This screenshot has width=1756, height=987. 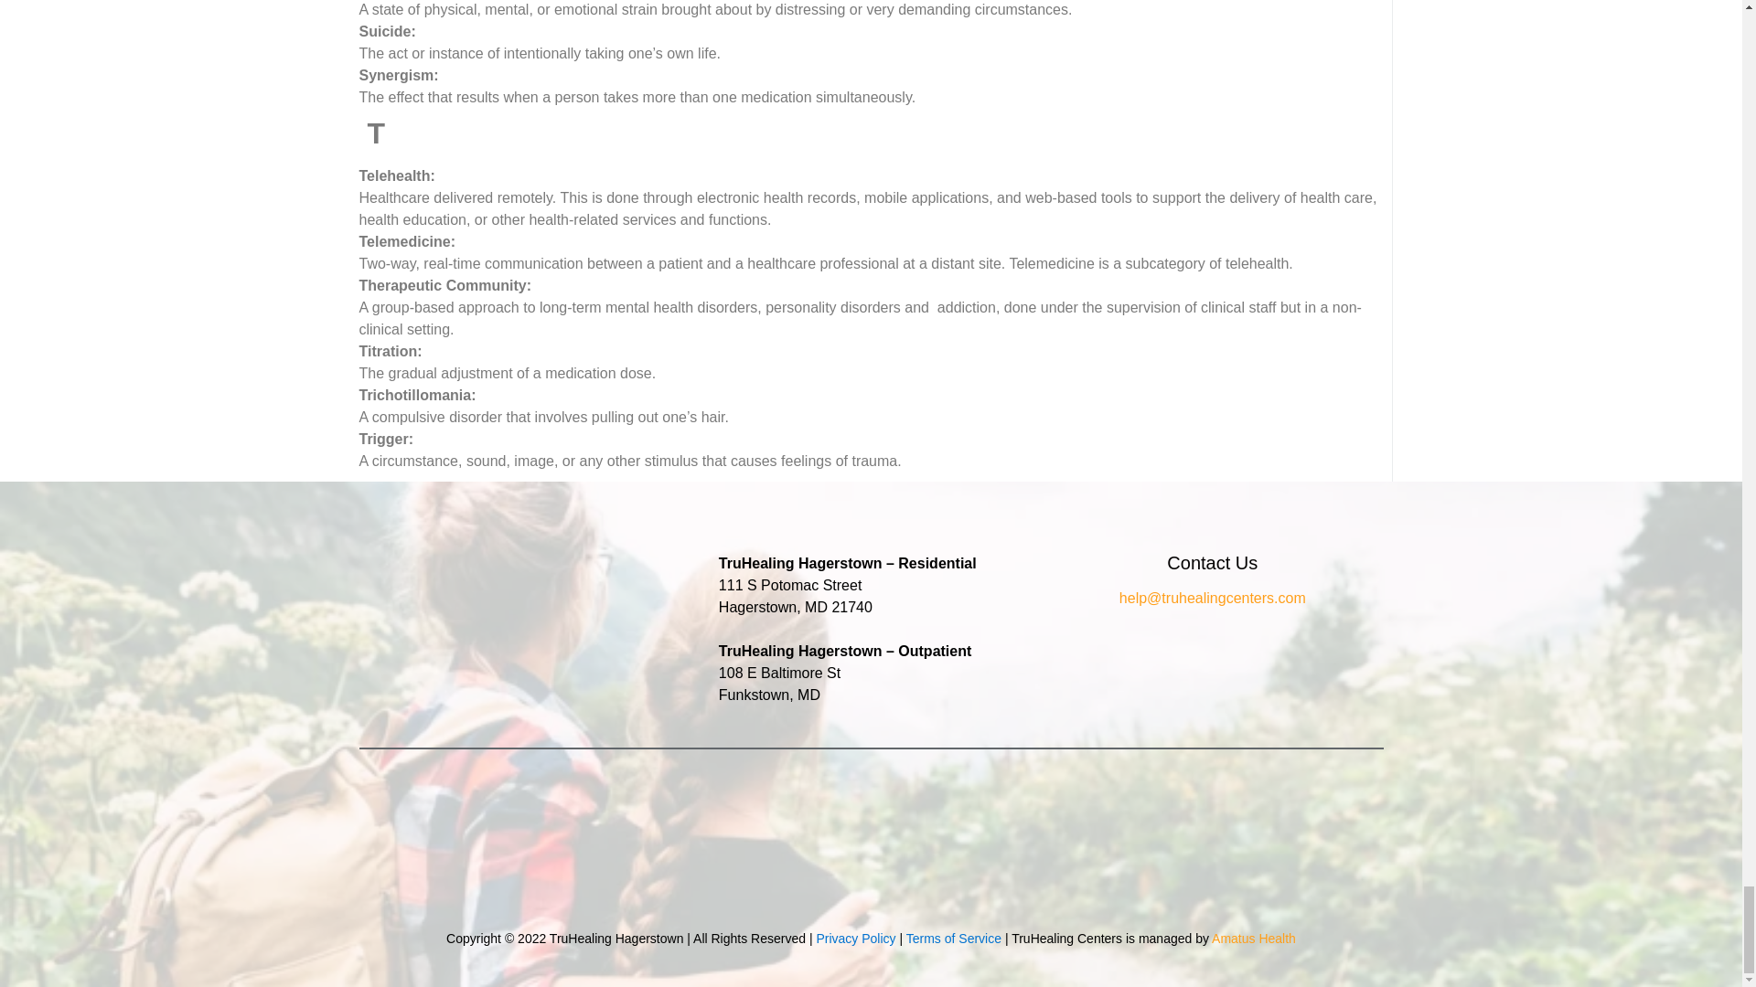 What do you see at coordinates (1061, 844) in the screenshot?
I see `logo-bbb` at bounding box center [1061, 844].